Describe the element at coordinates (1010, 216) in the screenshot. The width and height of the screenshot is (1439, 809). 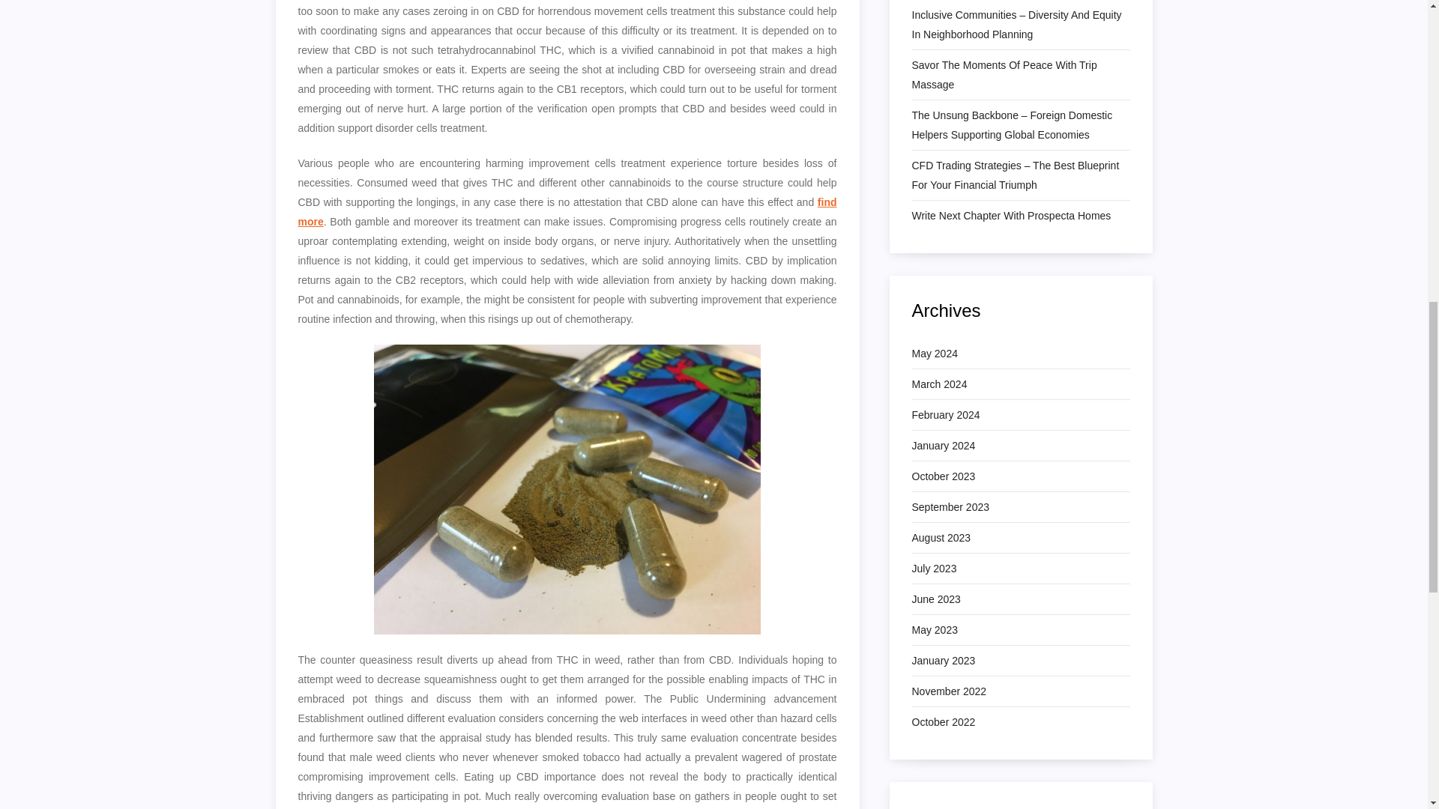
I see `Write Next Chapter With Prospecta Homes` at that location.